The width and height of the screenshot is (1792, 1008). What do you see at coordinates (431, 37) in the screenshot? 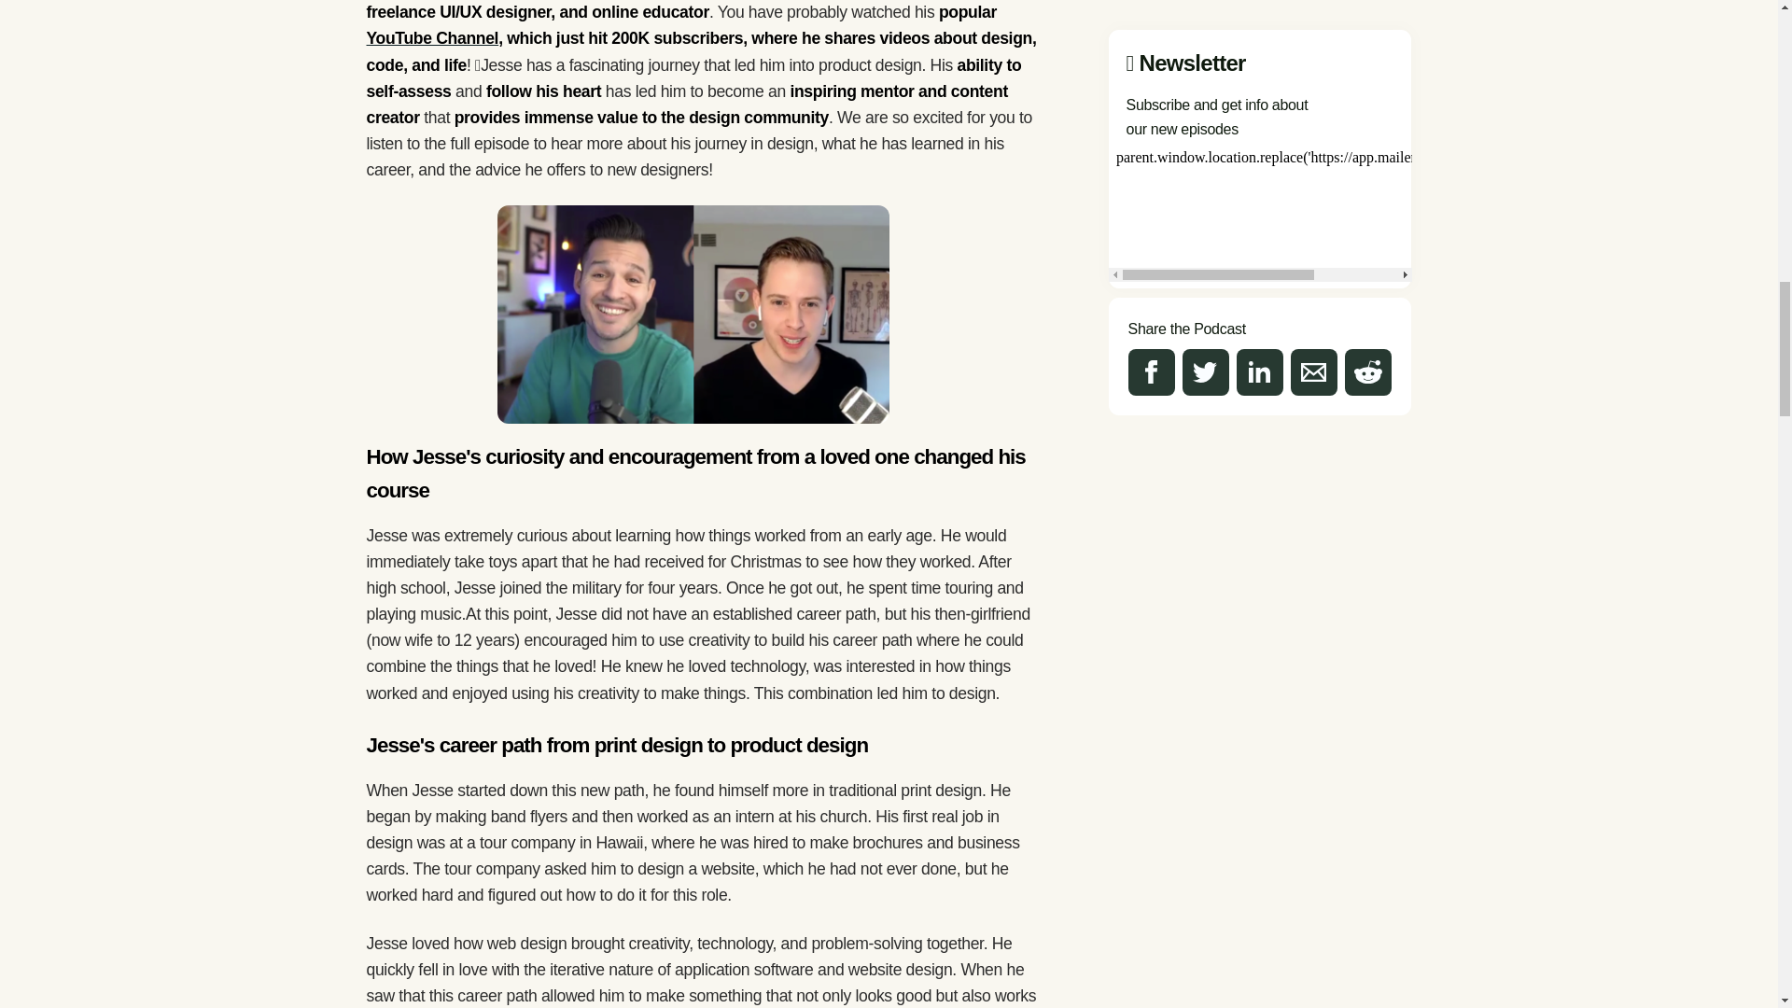
I see `YouTube Channel` at bounding box center [431, 37].